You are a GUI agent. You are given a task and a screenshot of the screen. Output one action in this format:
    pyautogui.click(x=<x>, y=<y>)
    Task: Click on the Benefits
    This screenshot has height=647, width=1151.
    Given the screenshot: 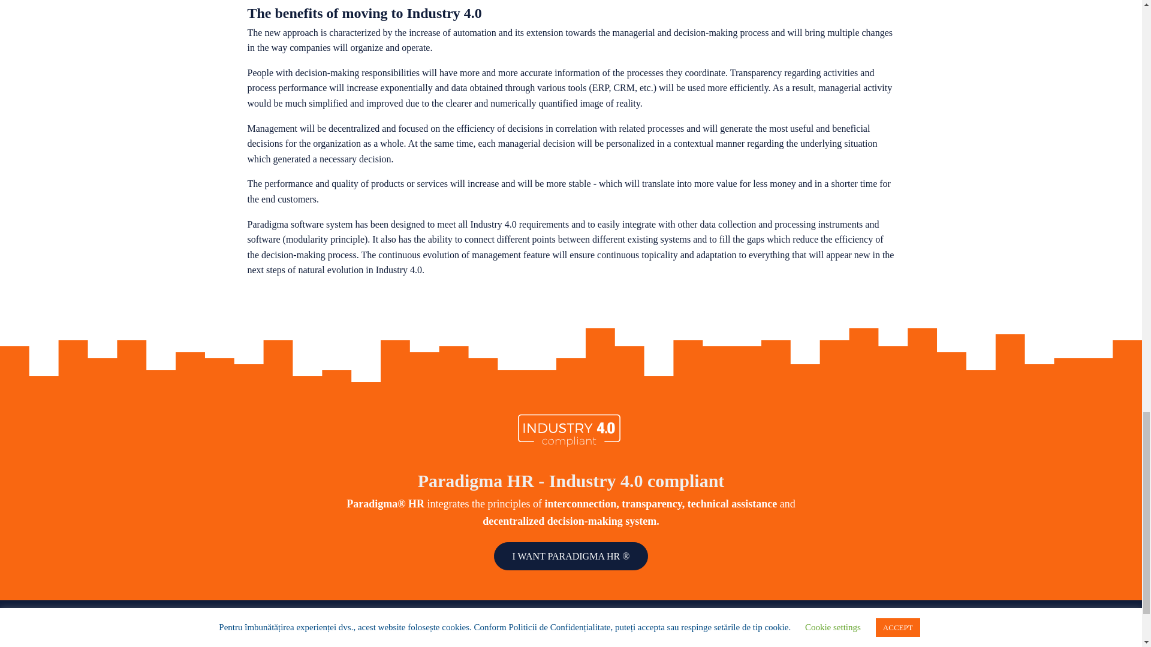 What is the action you would take?
    pyautogui.click(x=649, y=643)
    